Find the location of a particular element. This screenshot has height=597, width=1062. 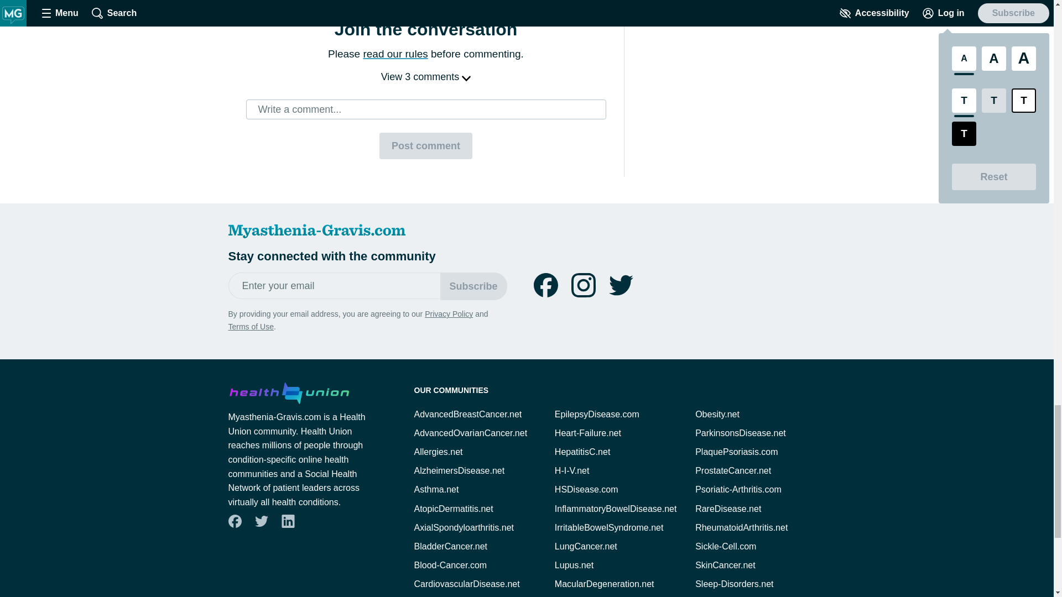

caret icon is located at coordinates (466, 77).